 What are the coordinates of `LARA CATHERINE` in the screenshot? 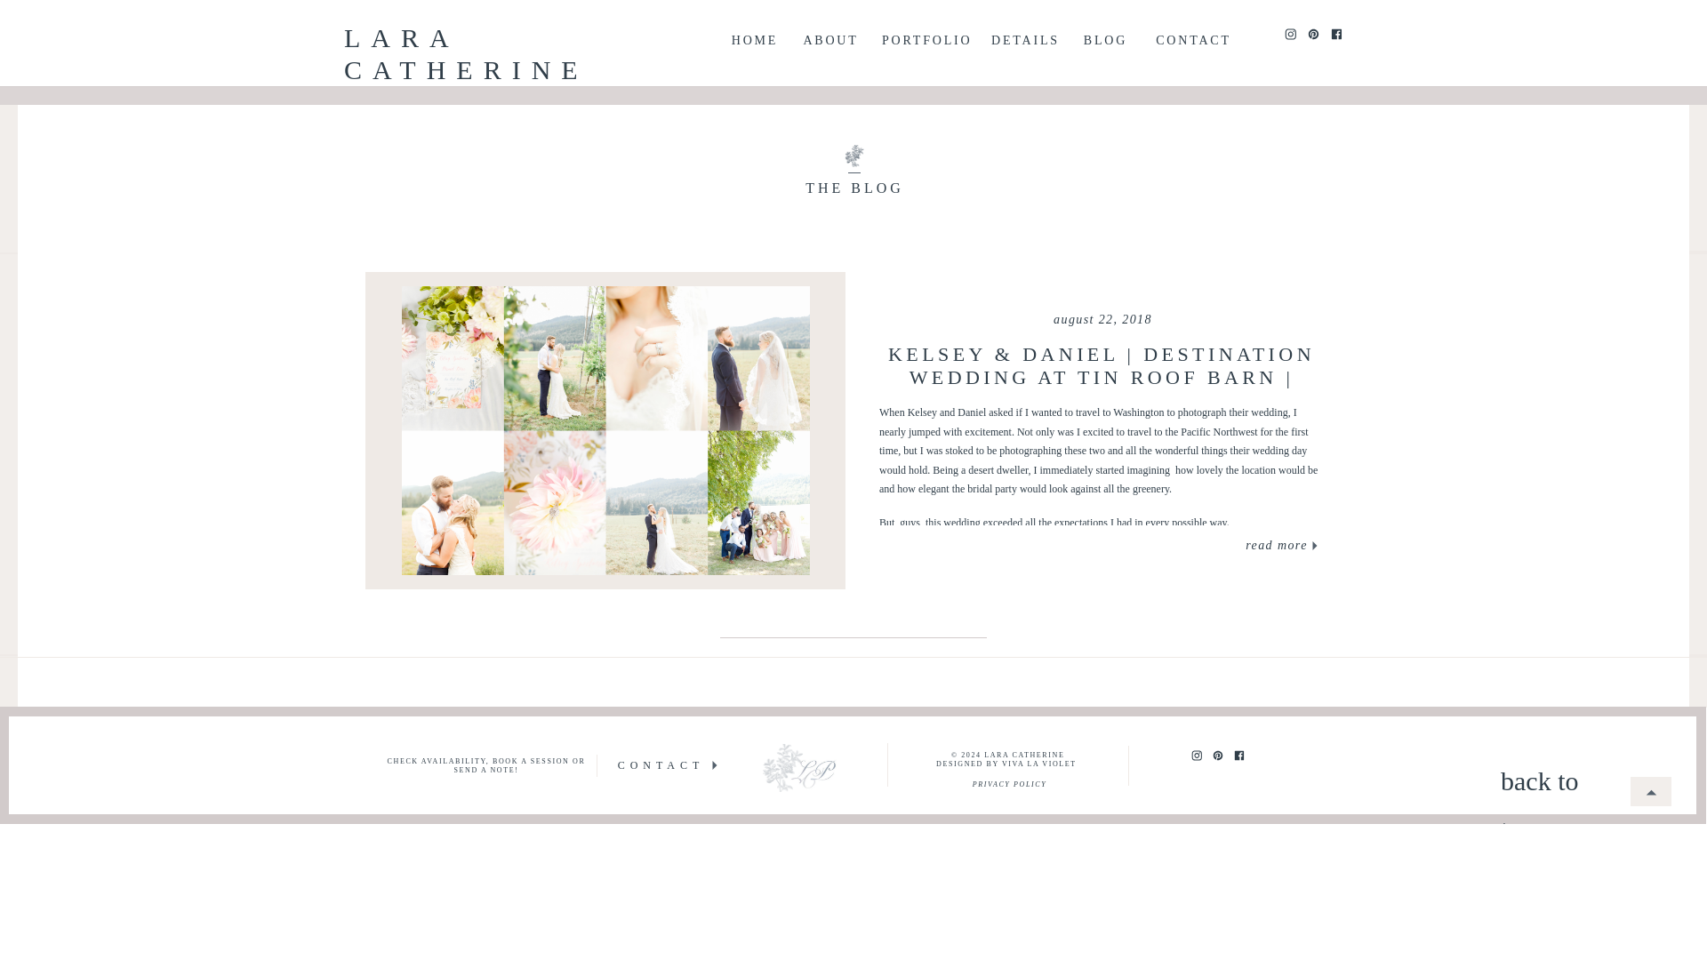 It's located at (530, 39).